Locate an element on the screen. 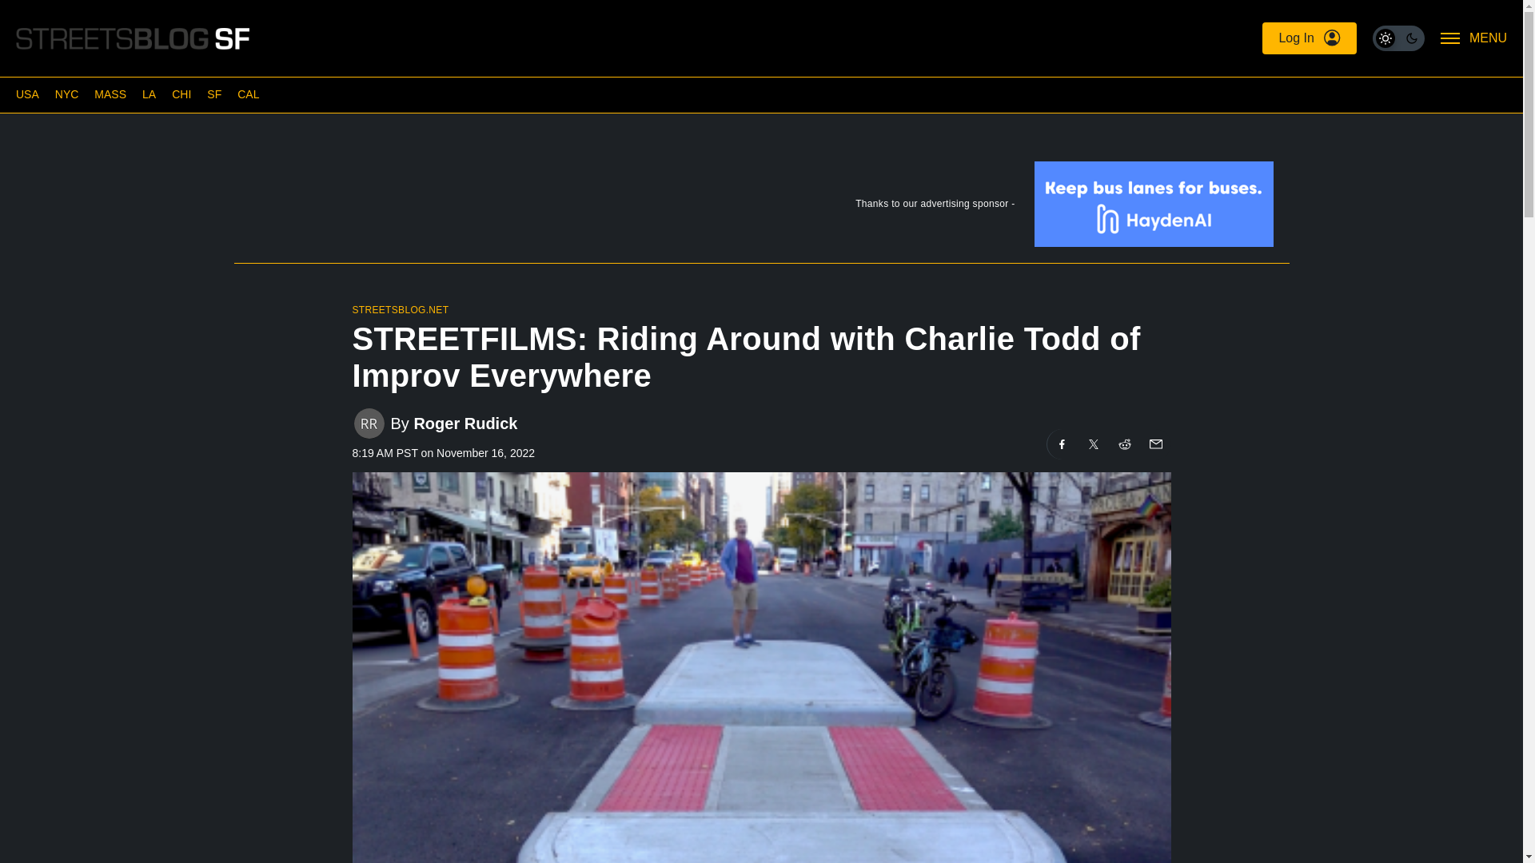 The image size is (1535, 863). NYC is located at coordinates (67, 94).